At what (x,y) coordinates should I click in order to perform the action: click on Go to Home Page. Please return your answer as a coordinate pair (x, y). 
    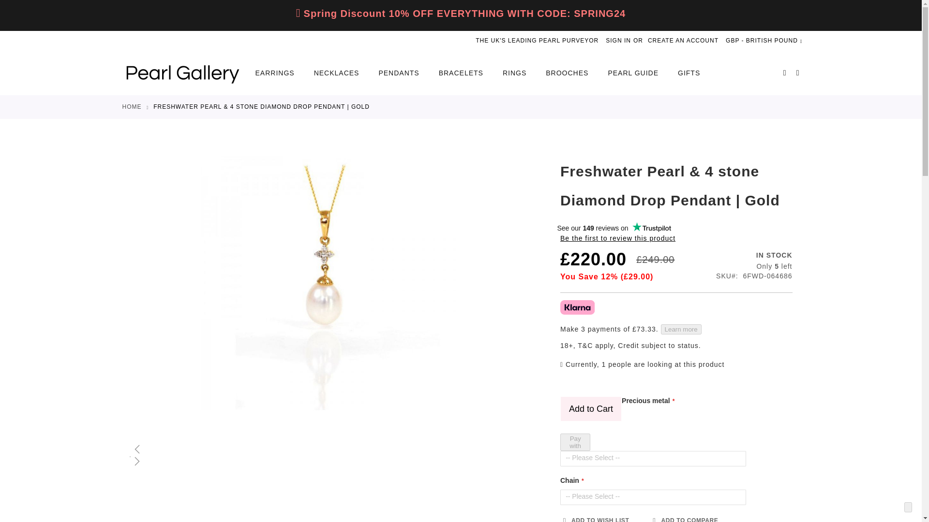
    Looking at the image, I should click on (131, 106).